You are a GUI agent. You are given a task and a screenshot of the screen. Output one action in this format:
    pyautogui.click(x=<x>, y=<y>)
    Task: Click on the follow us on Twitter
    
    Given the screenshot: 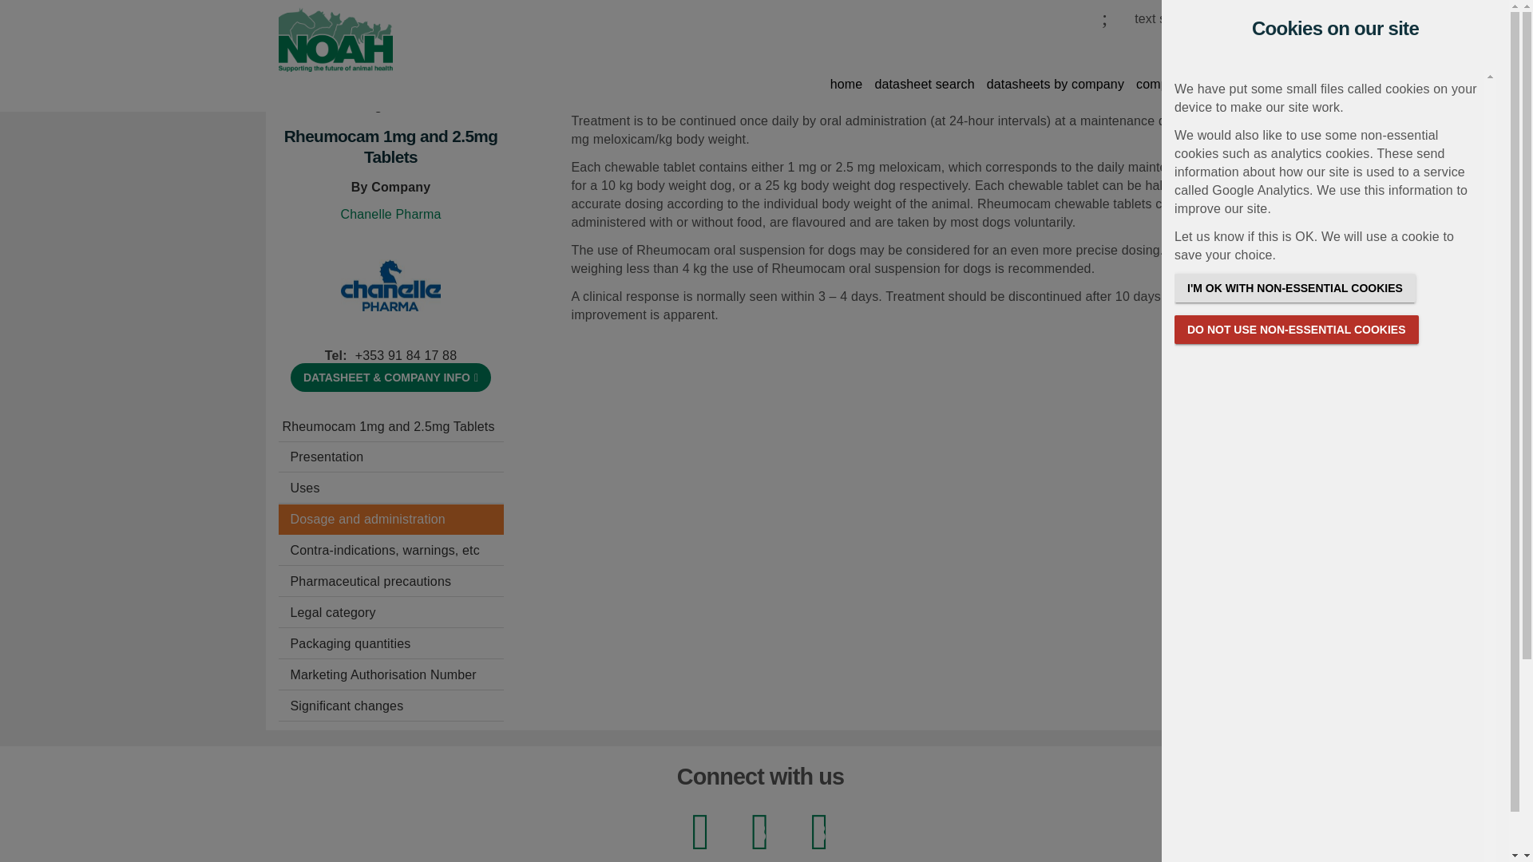 What is the action you would take?
    pyautogui.click(x=759, y=835)
    